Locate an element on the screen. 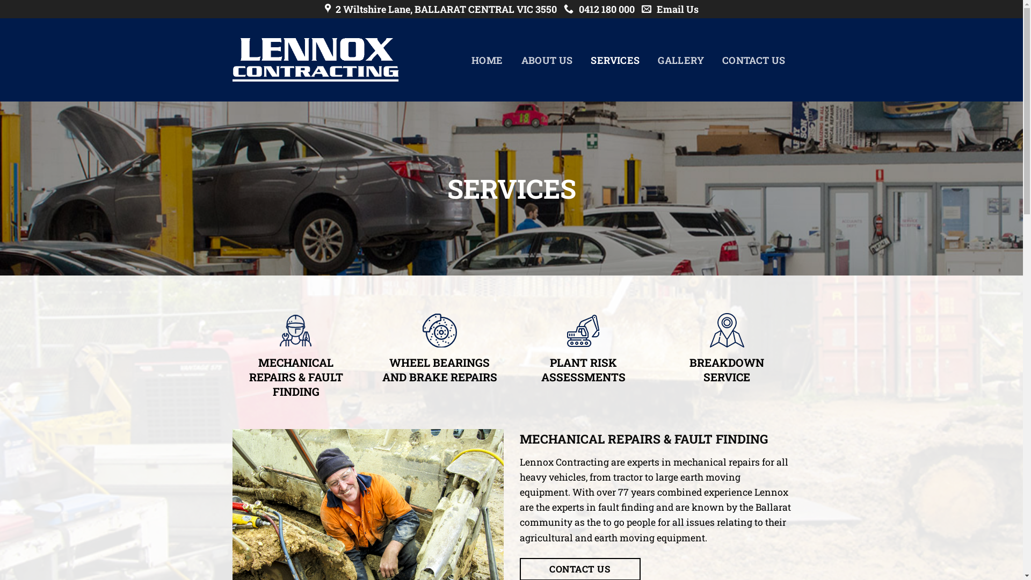  CONTACT US is located at coordinates (754, 60).